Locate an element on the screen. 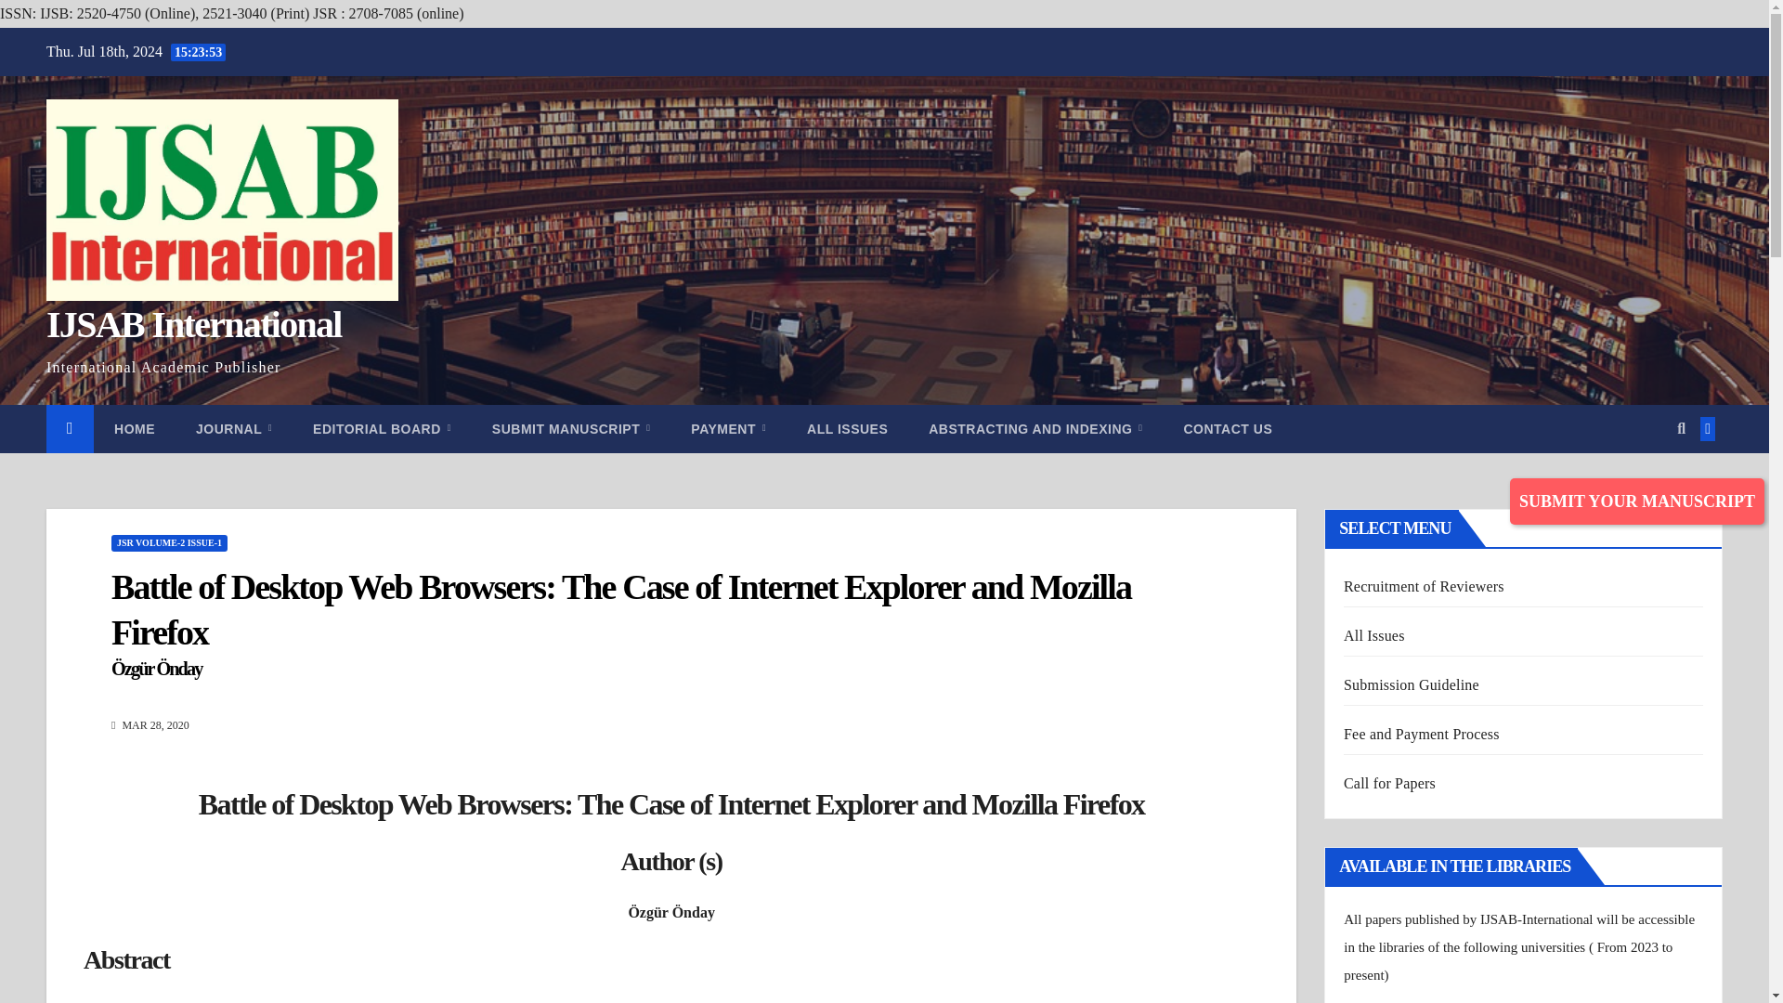 The height and width of the screenshot is (1003, 1783). JOURNAL is located at coordinates (233, 429).